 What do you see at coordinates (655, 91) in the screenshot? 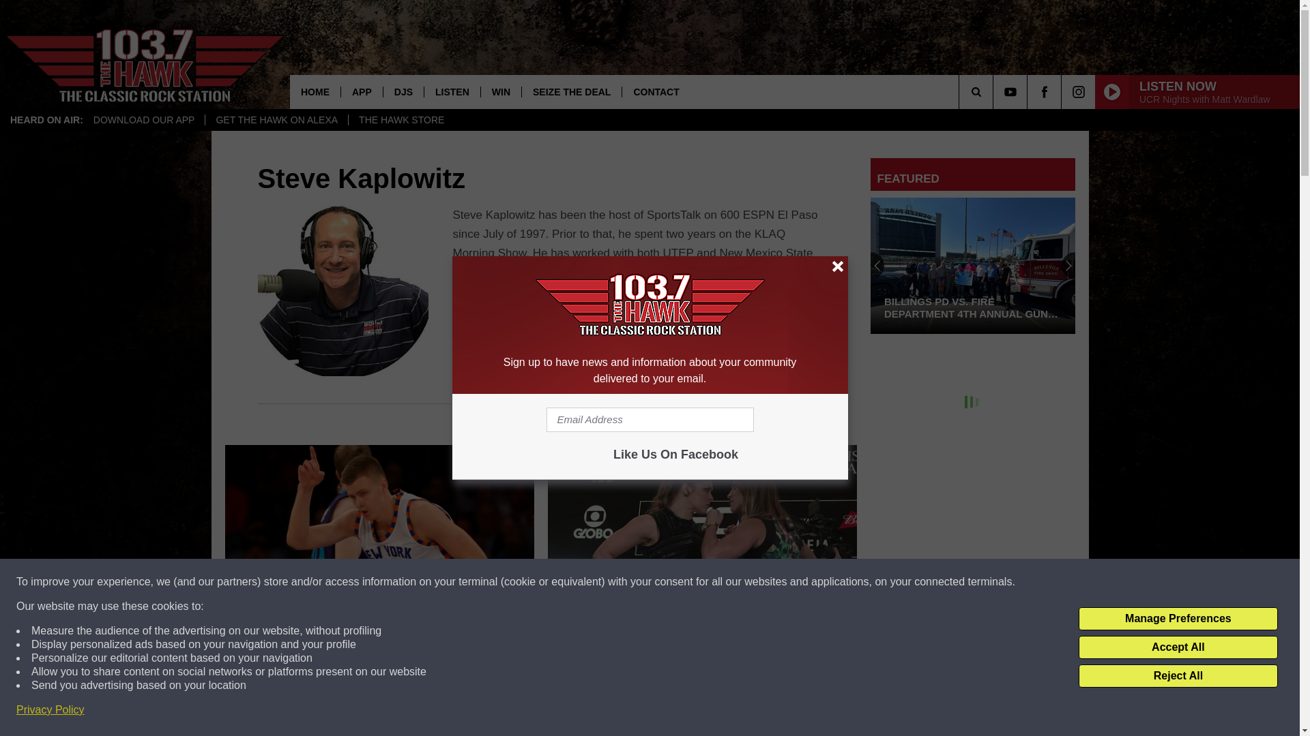
I see `CONTACT` at bounding box center [655, 91].